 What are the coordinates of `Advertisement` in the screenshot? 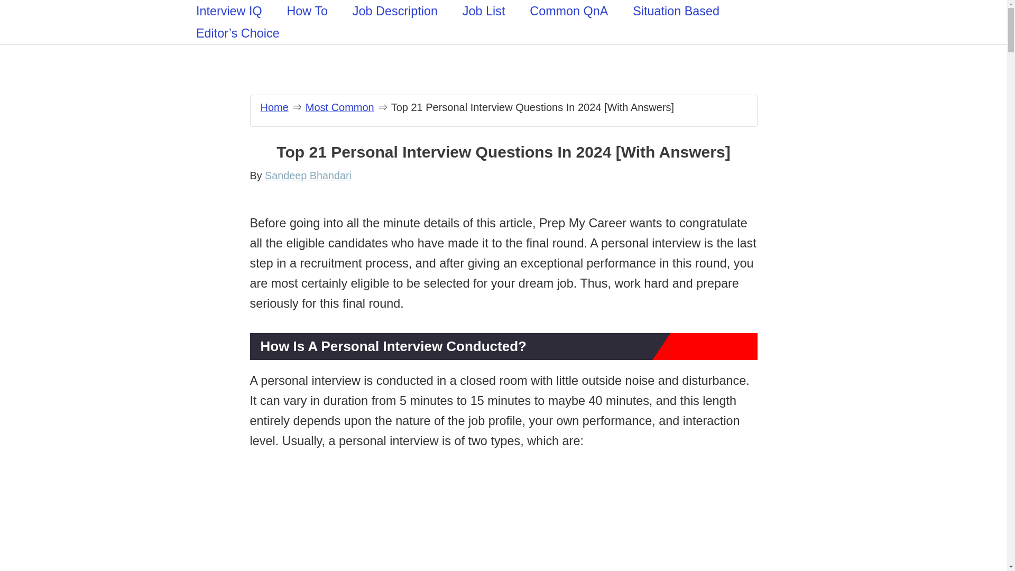 It's located at (503, 521).